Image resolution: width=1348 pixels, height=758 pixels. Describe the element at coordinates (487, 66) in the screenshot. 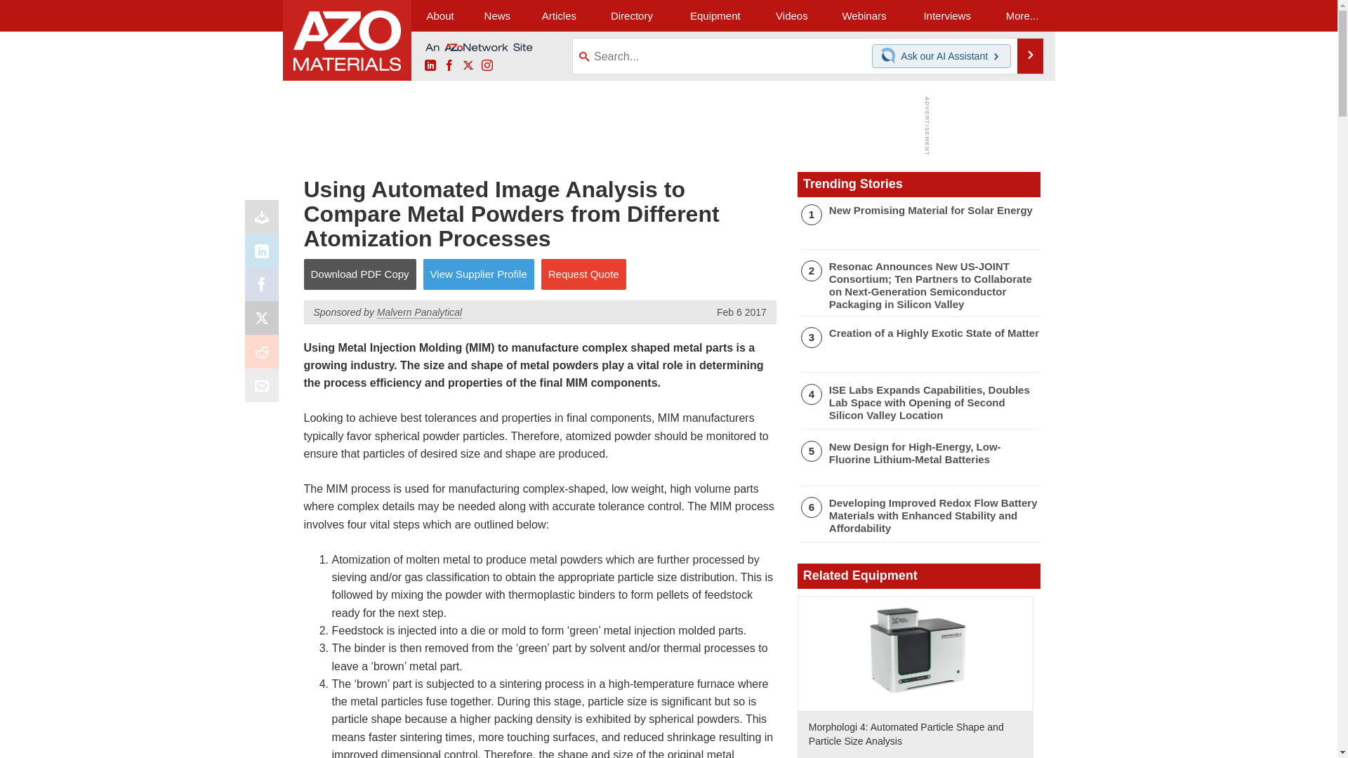

I see `Instagram` at that location.